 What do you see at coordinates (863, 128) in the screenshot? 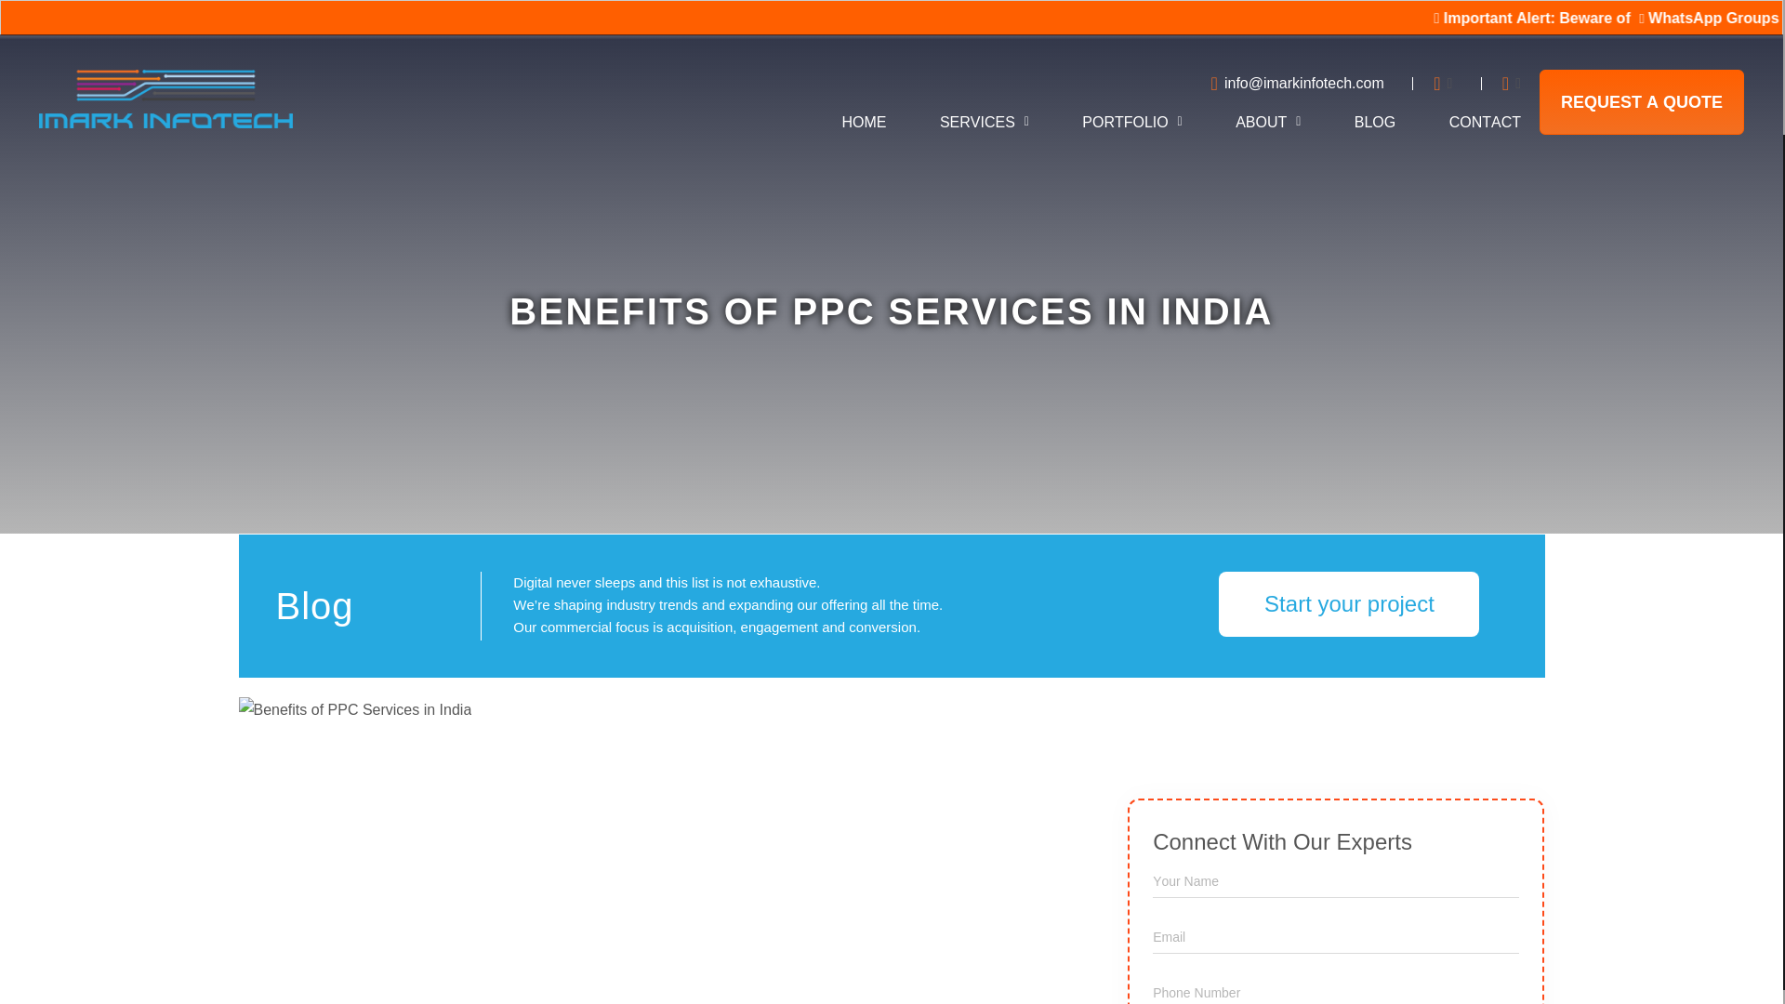
I see `HOME` at bounding box center [863, 128].